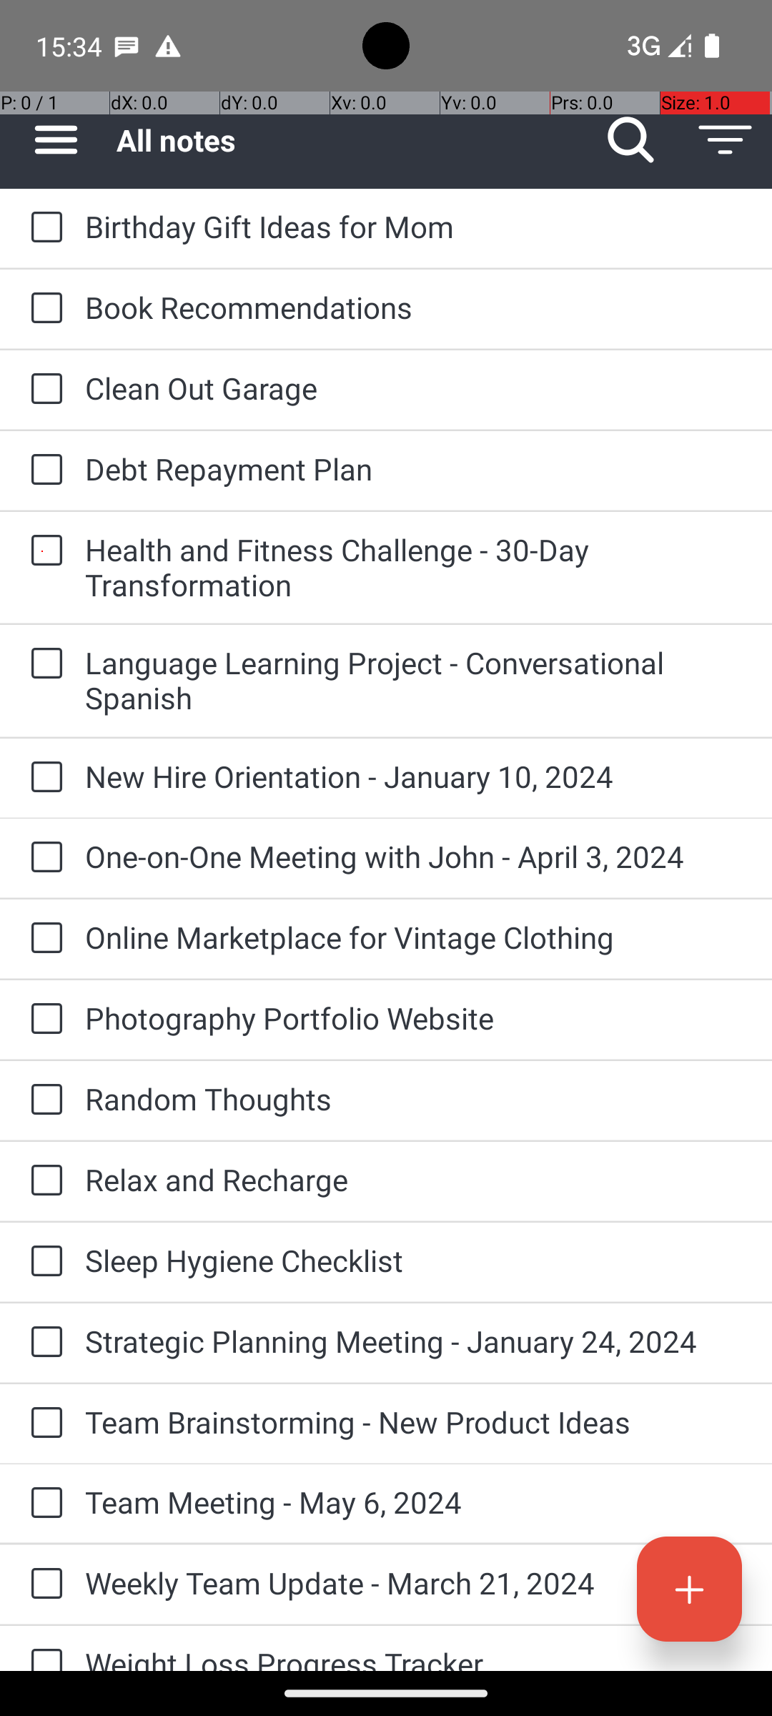 The image size is (772, 1716). What do you see at coordinates (415, 1501) in the screenshot?
I see `Team Meeting - May 6, 2024` at bounding box center [415, 1501].